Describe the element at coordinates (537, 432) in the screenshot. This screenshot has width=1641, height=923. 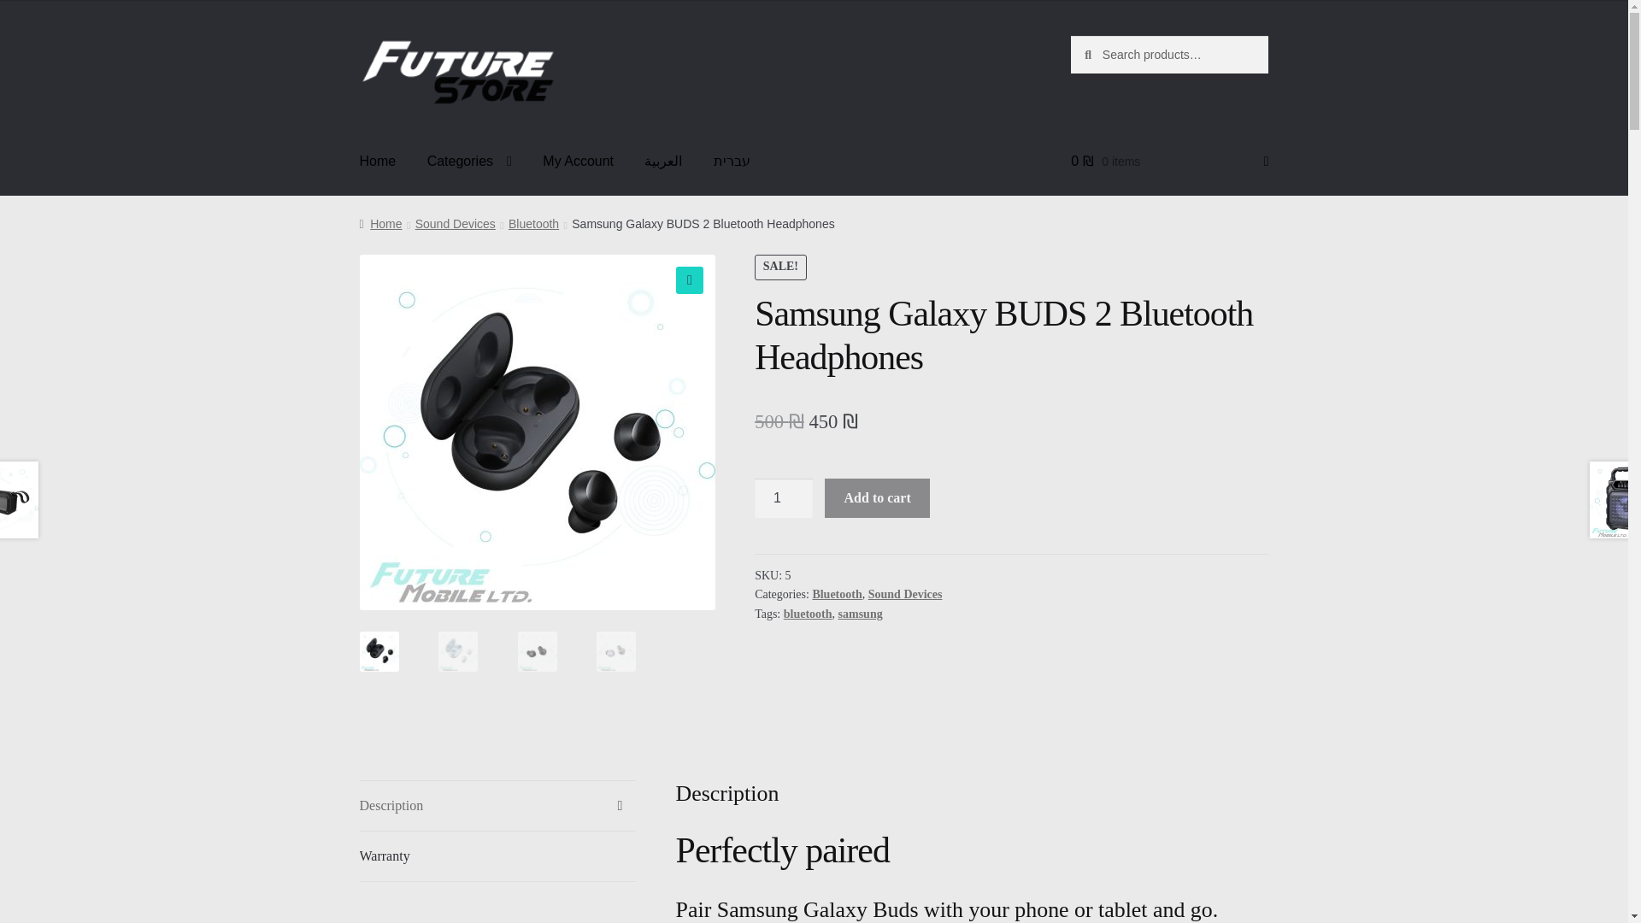
I see `buds-plus-black` at that location.